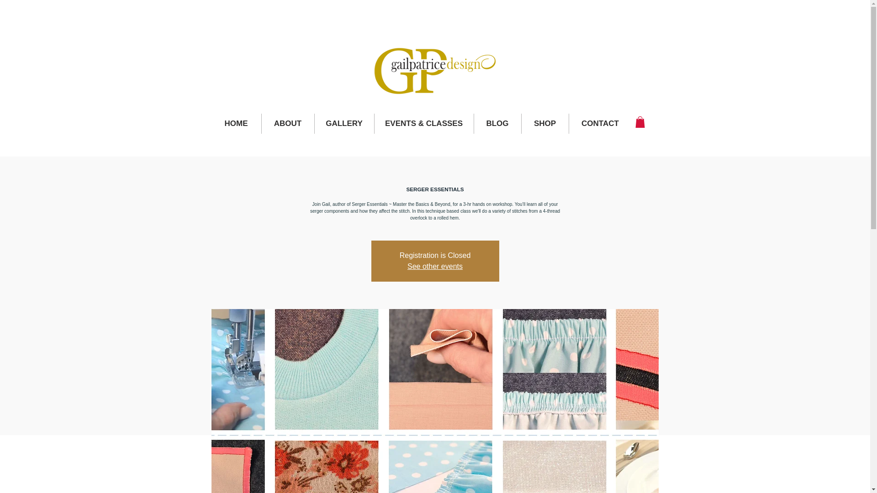  I want to click on GALLERY, so click(343, 123).